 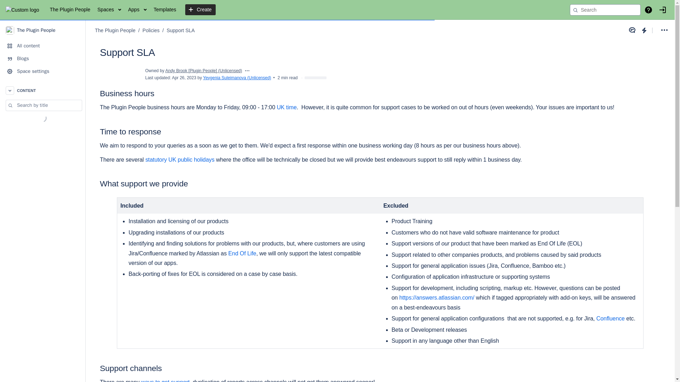 I want to click on The Plugin People, so click(x=70, y=10).